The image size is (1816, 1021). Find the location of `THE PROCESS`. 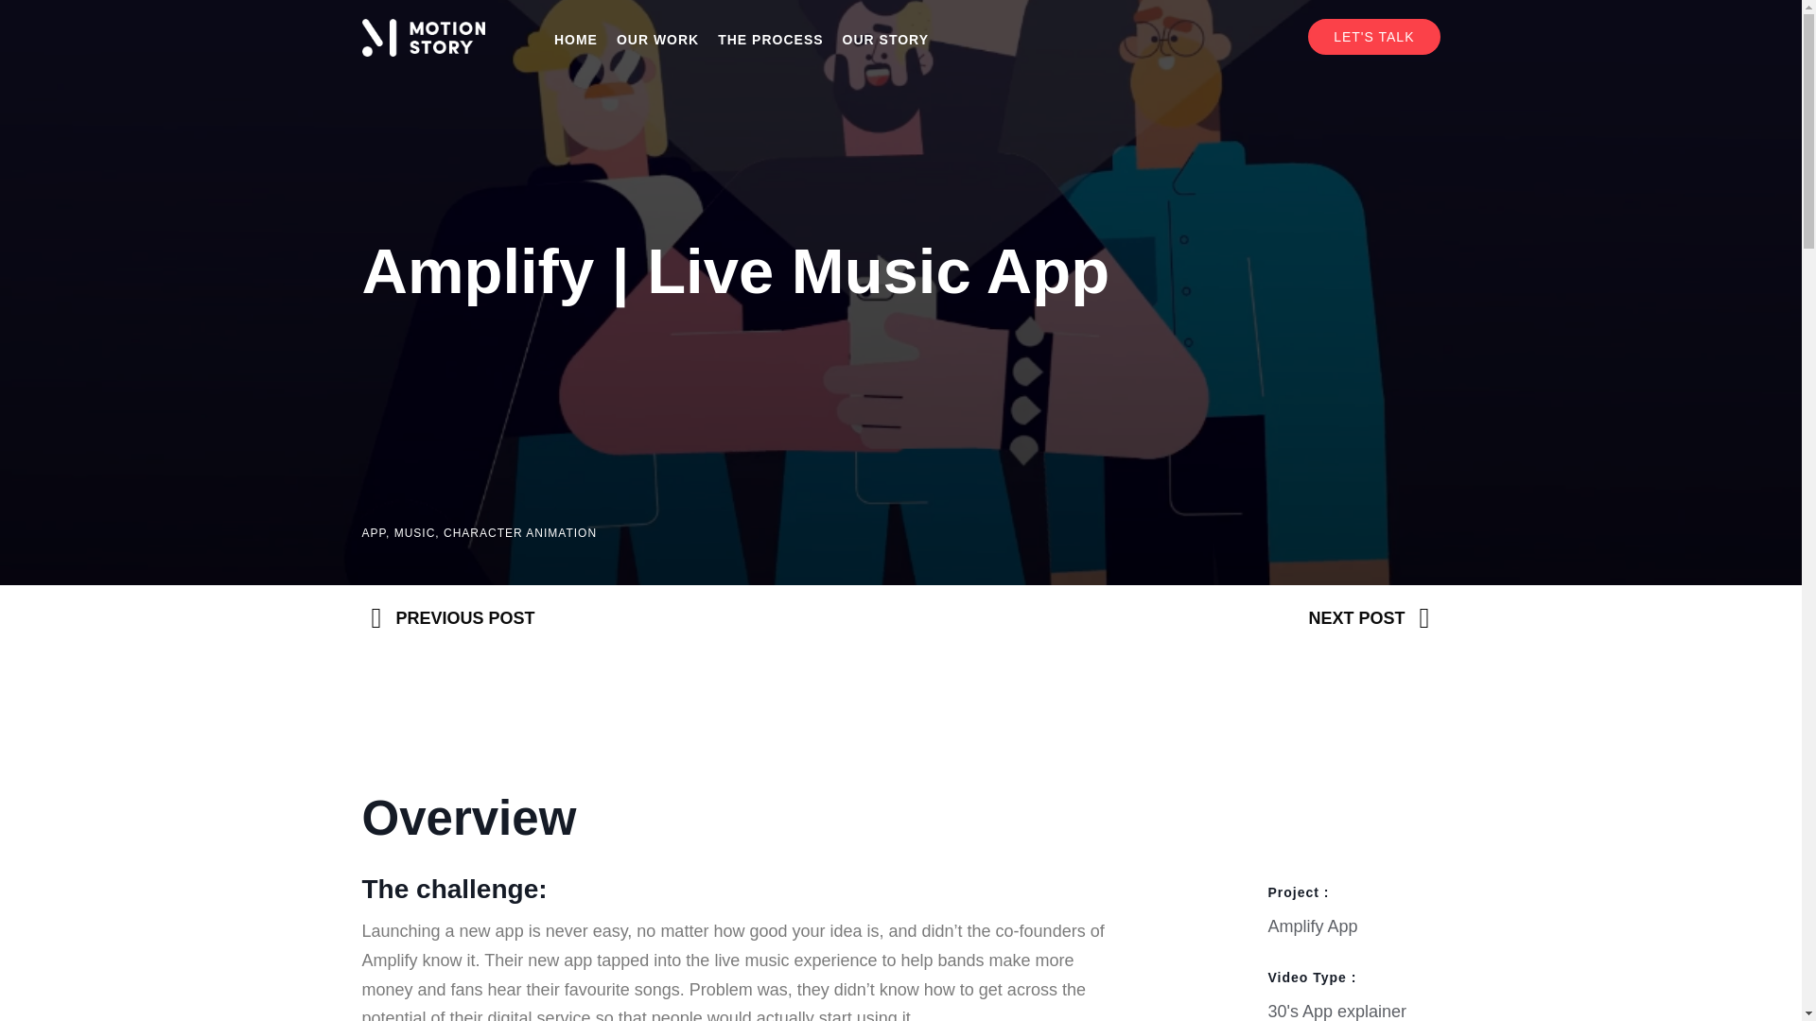

THE PROCESS is located at coordinates (770, 40).